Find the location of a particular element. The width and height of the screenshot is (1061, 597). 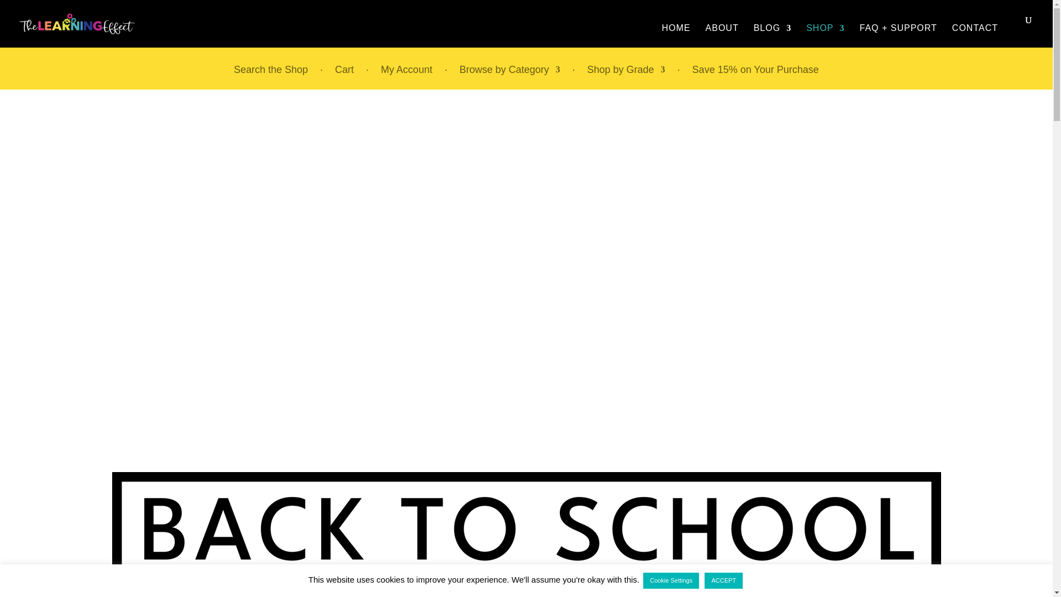

Search the Shop is located at coordinates (270, 77).